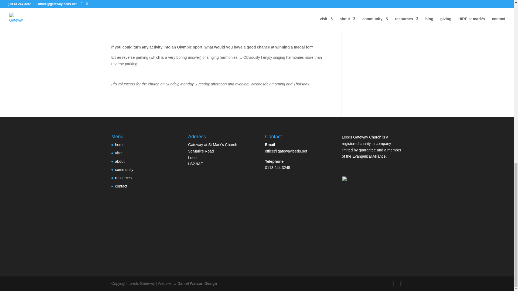 The image size is (518, 291). What do you see at coordinates (124, 169) in the screenshot?
I see `community` at bounding box center [124, 169].